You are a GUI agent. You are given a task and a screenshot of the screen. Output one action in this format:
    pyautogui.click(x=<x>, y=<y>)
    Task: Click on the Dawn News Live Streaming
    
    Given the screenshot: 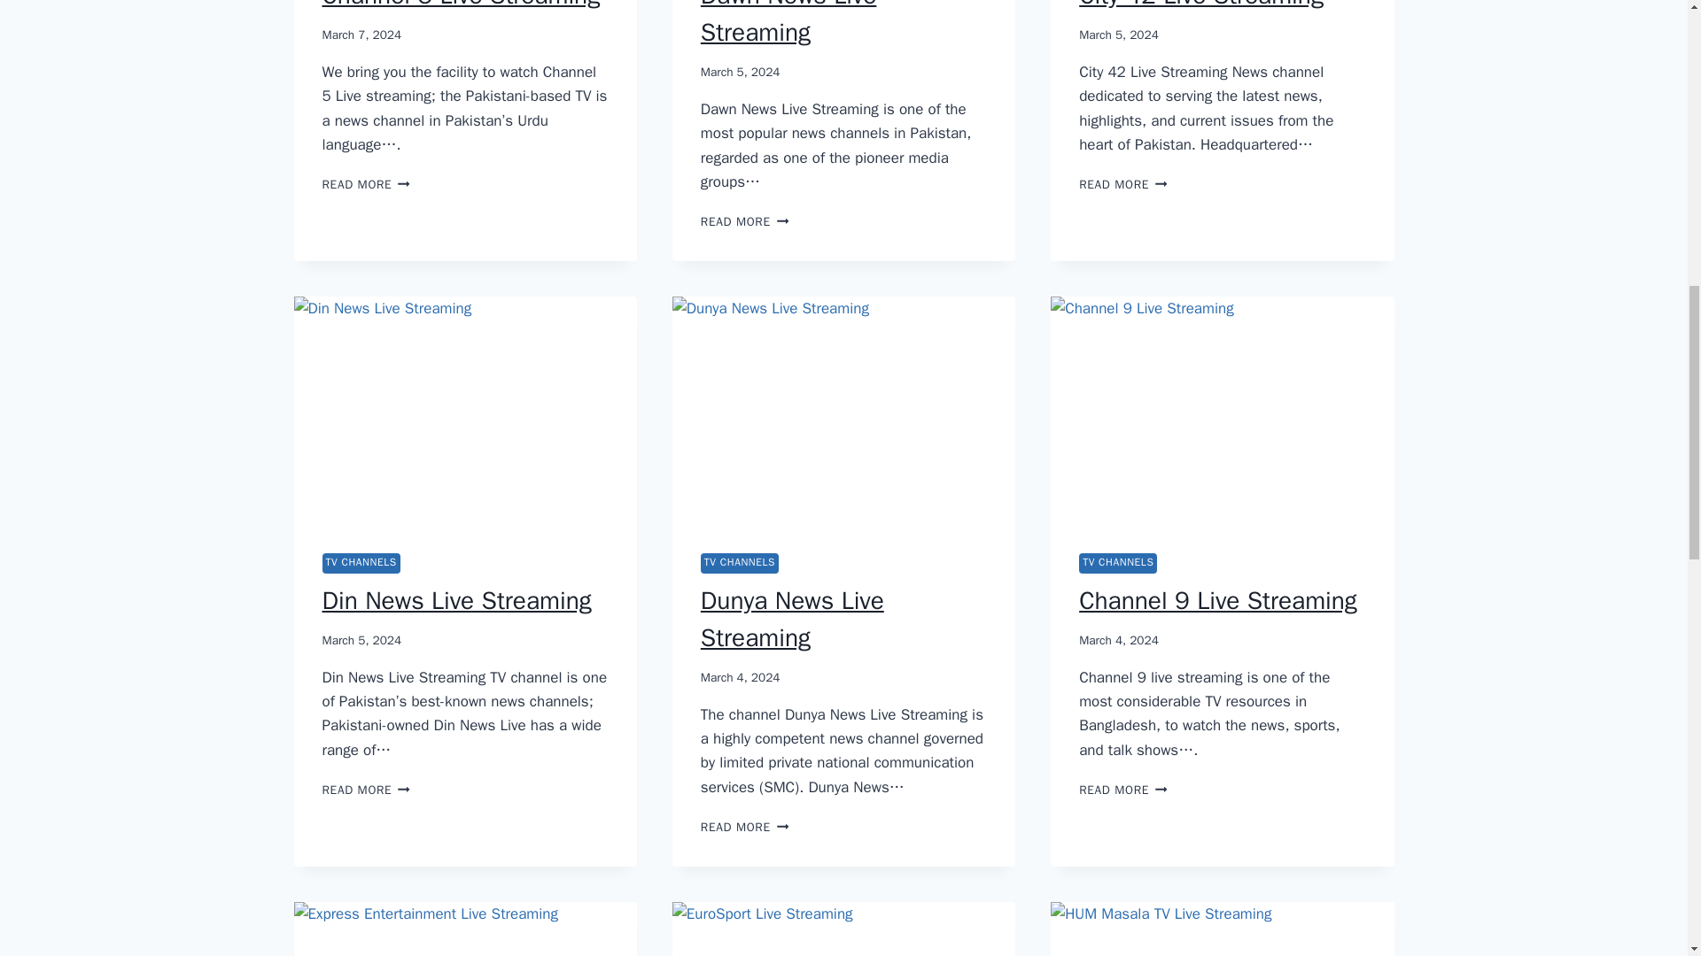 What is the action you would take?
    pyautogui.click(x=1217, y=600)
    